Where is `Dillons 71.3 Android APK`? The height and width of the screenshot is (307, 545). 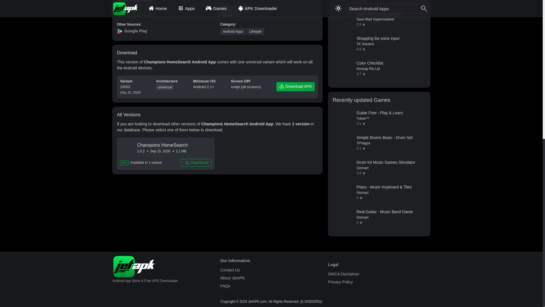 Dillons 71.3 Android APK is located at coordinates (379, 3).